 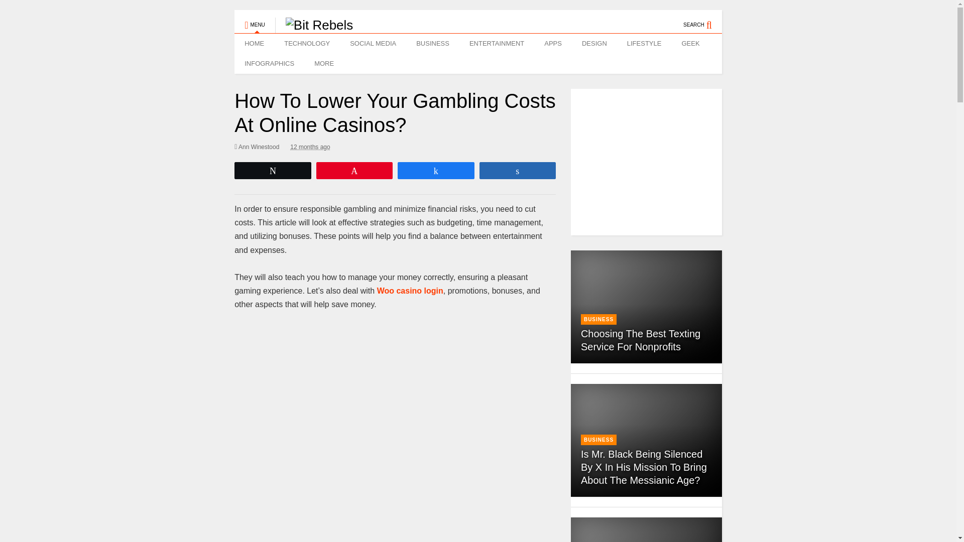 I want to click on 12 months ago, so click(x=309, y=147).